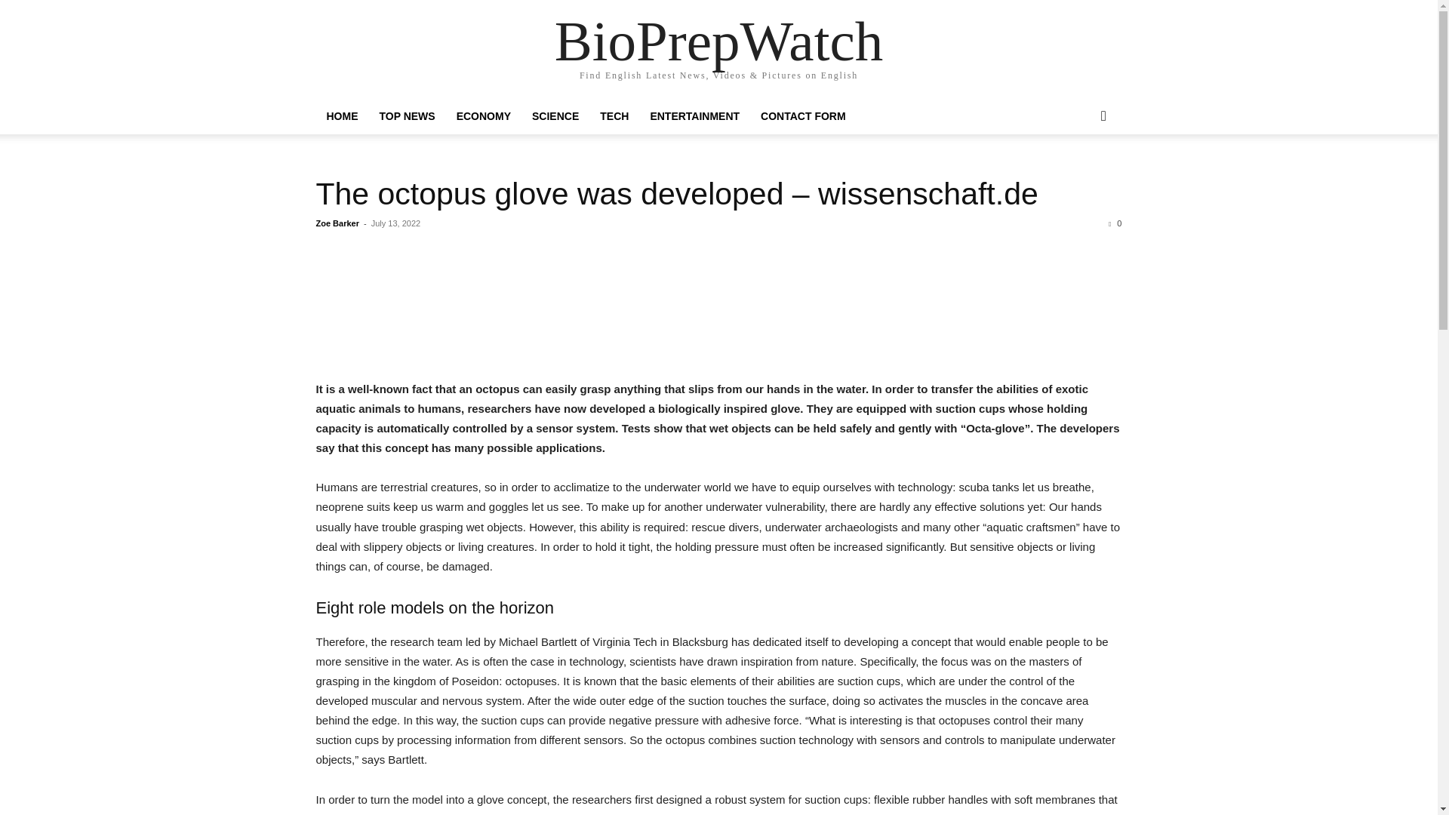  I want to click on TECH, so click(614, 116).